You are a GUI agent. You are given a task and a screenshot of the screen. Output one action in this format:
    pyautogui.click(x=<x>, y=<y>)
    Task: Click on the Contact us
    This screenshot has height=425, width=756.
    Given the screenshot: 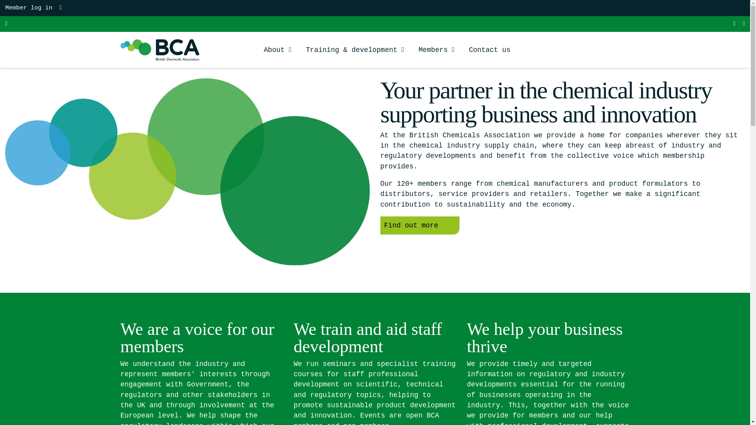 What is the action you would take?
    pyautogui.click(x=490, y=50)
    